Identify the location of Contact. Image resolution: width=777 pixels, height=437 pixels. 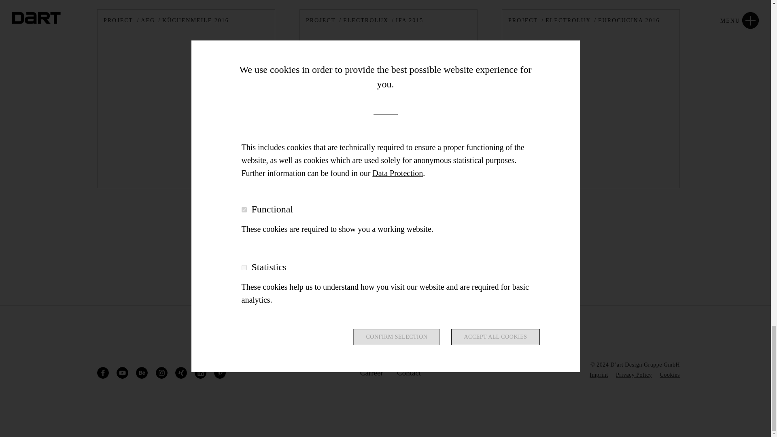
(409, 373).